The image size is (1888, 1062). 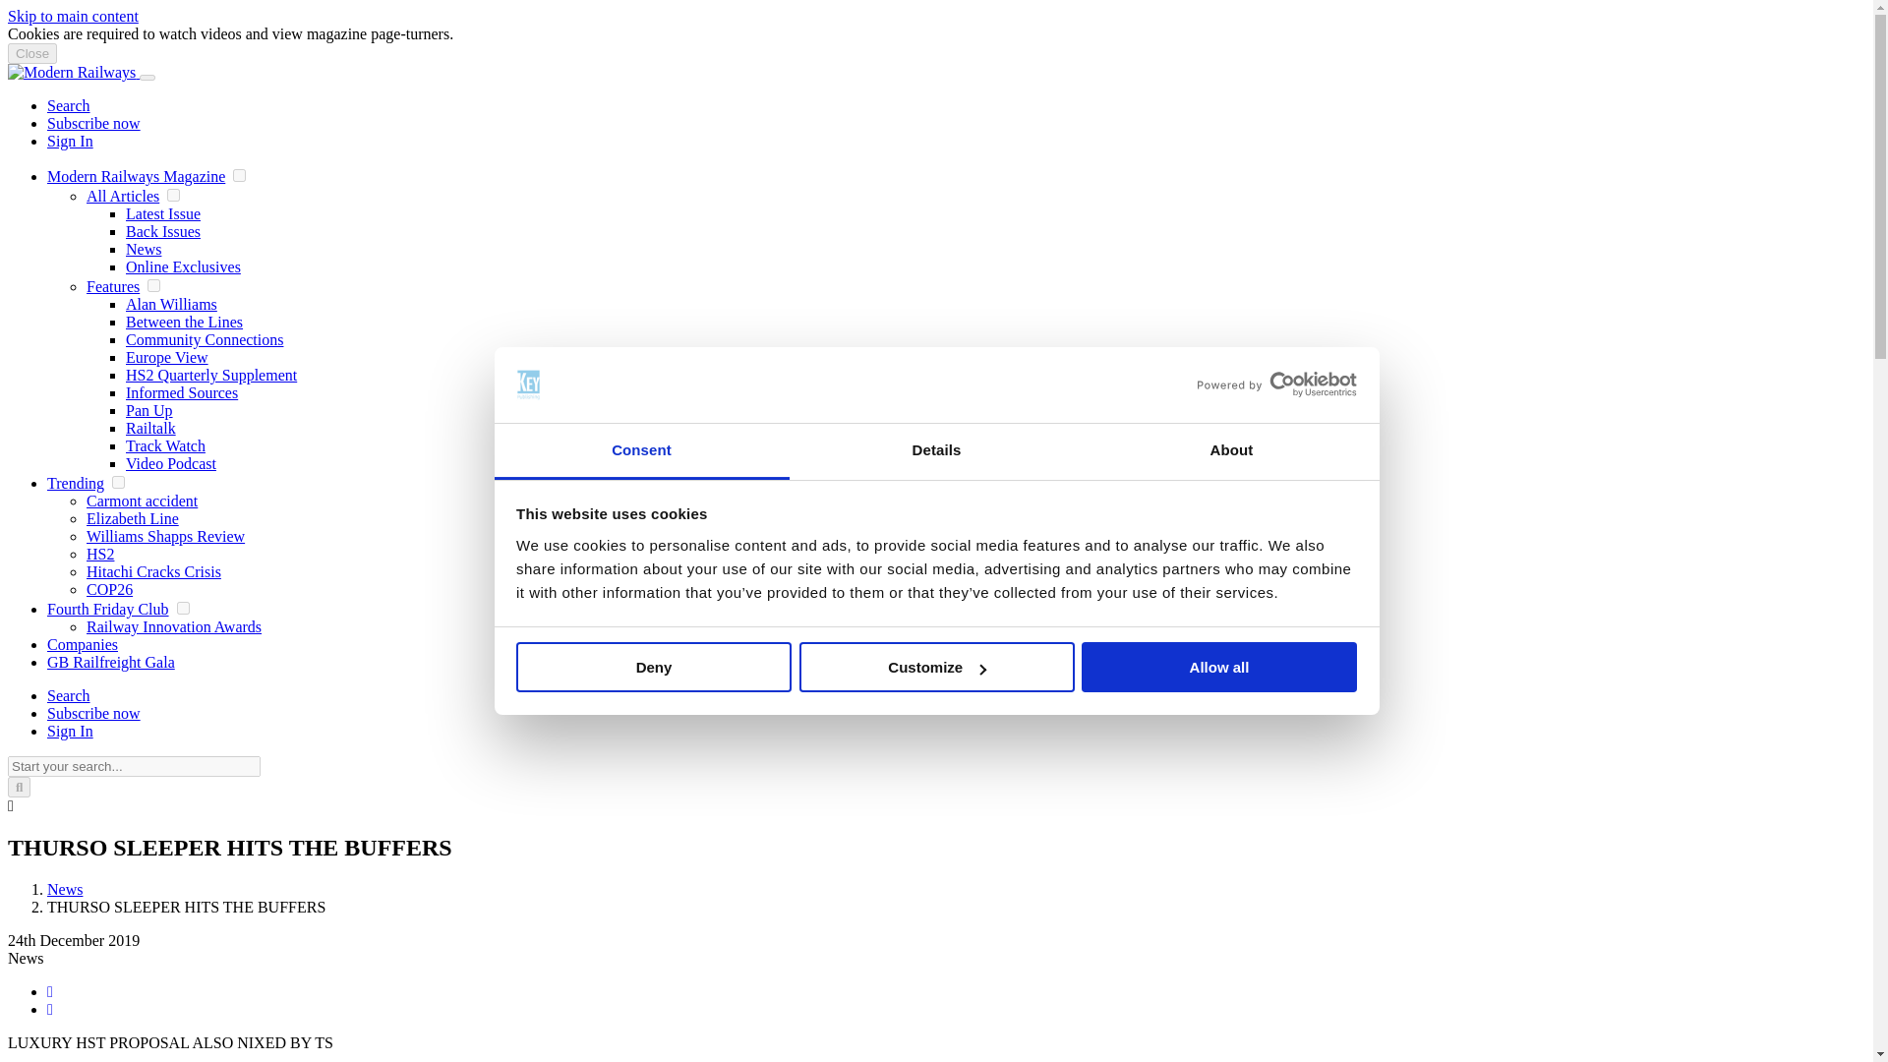 What do you see at coordinates (70, 142) in the screenshot?
I see `Sign into the site` at bounding box center [70, 142].